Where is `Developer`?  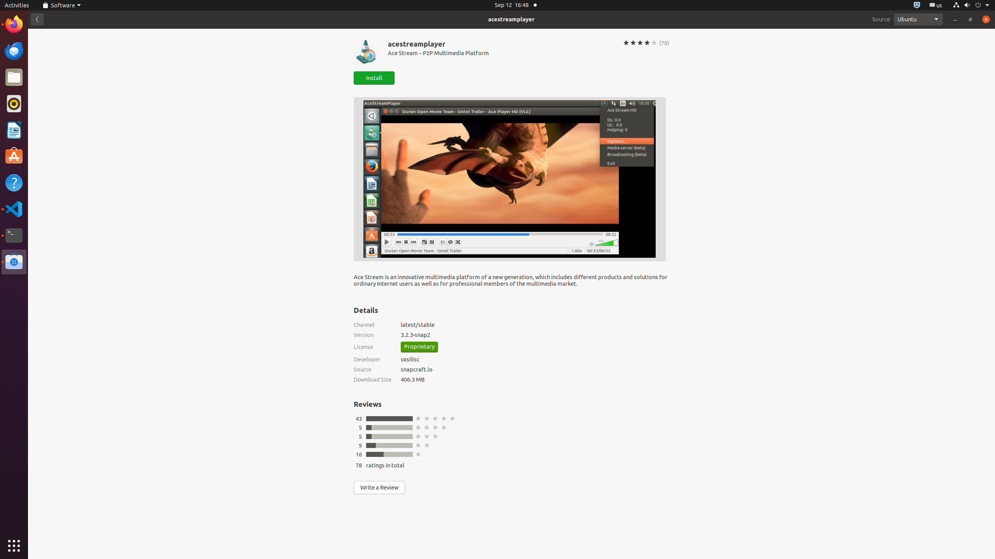 Developer is located at coordinates (372, 359).